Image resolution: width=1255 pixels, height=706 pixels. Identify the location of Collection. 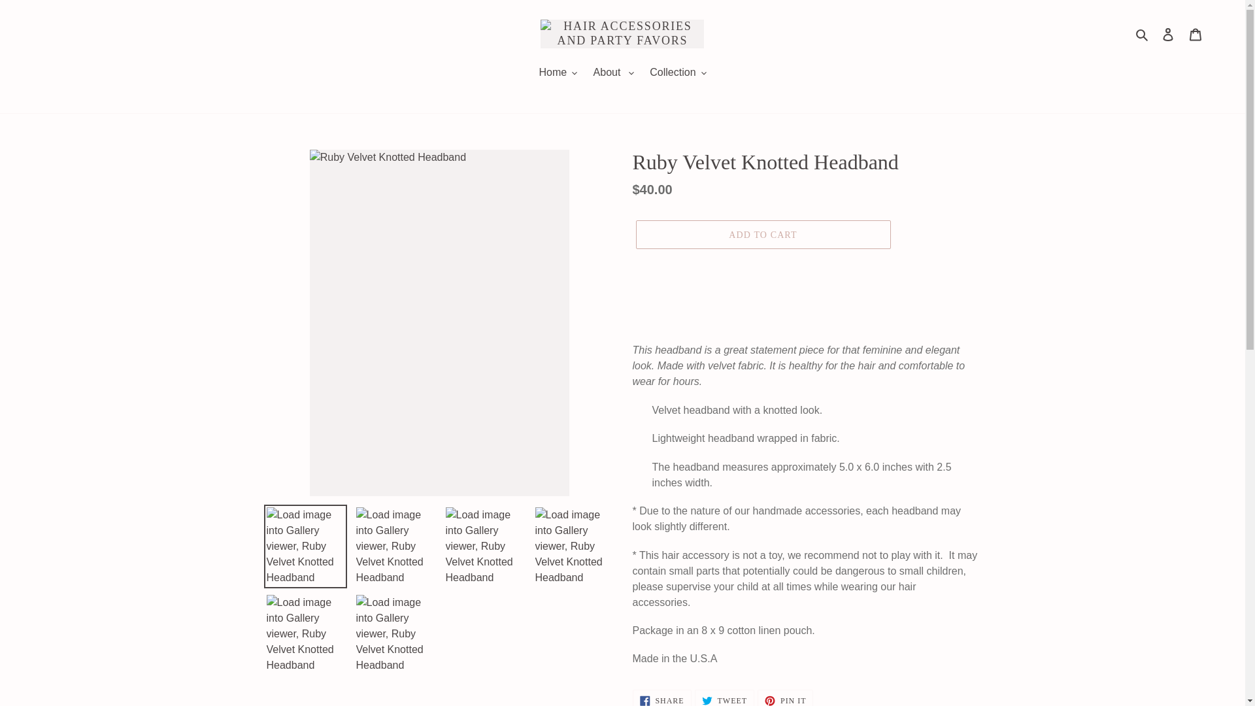
(677, 73).